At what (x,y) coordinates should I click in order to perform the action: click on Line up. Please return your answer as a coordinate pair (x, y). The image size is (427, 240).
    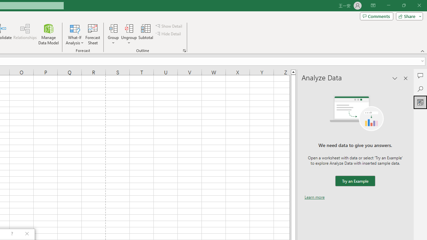
    Looking at the image, I should click on (293, 72).